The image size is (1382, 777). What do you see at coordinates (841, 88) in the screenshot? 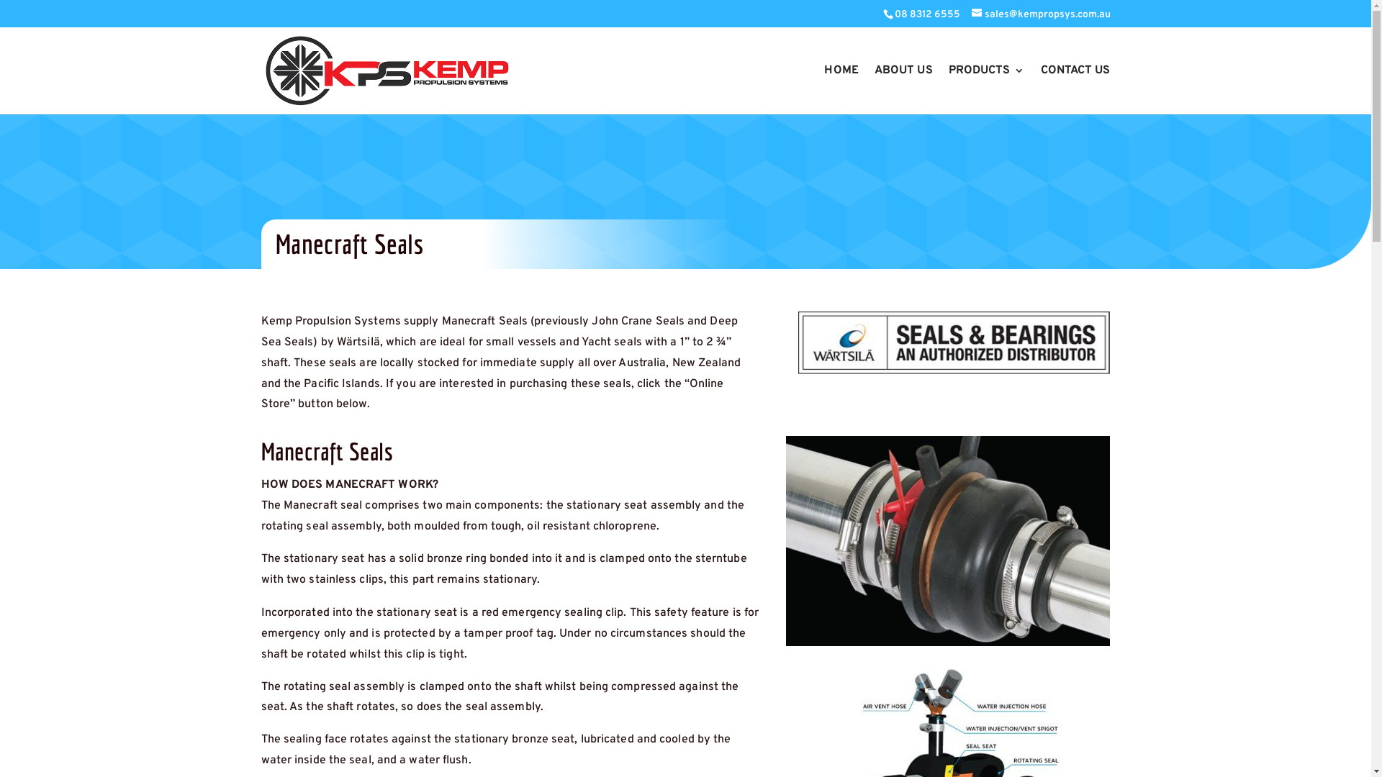
I see `HOME` at bounding box center [841, 88].